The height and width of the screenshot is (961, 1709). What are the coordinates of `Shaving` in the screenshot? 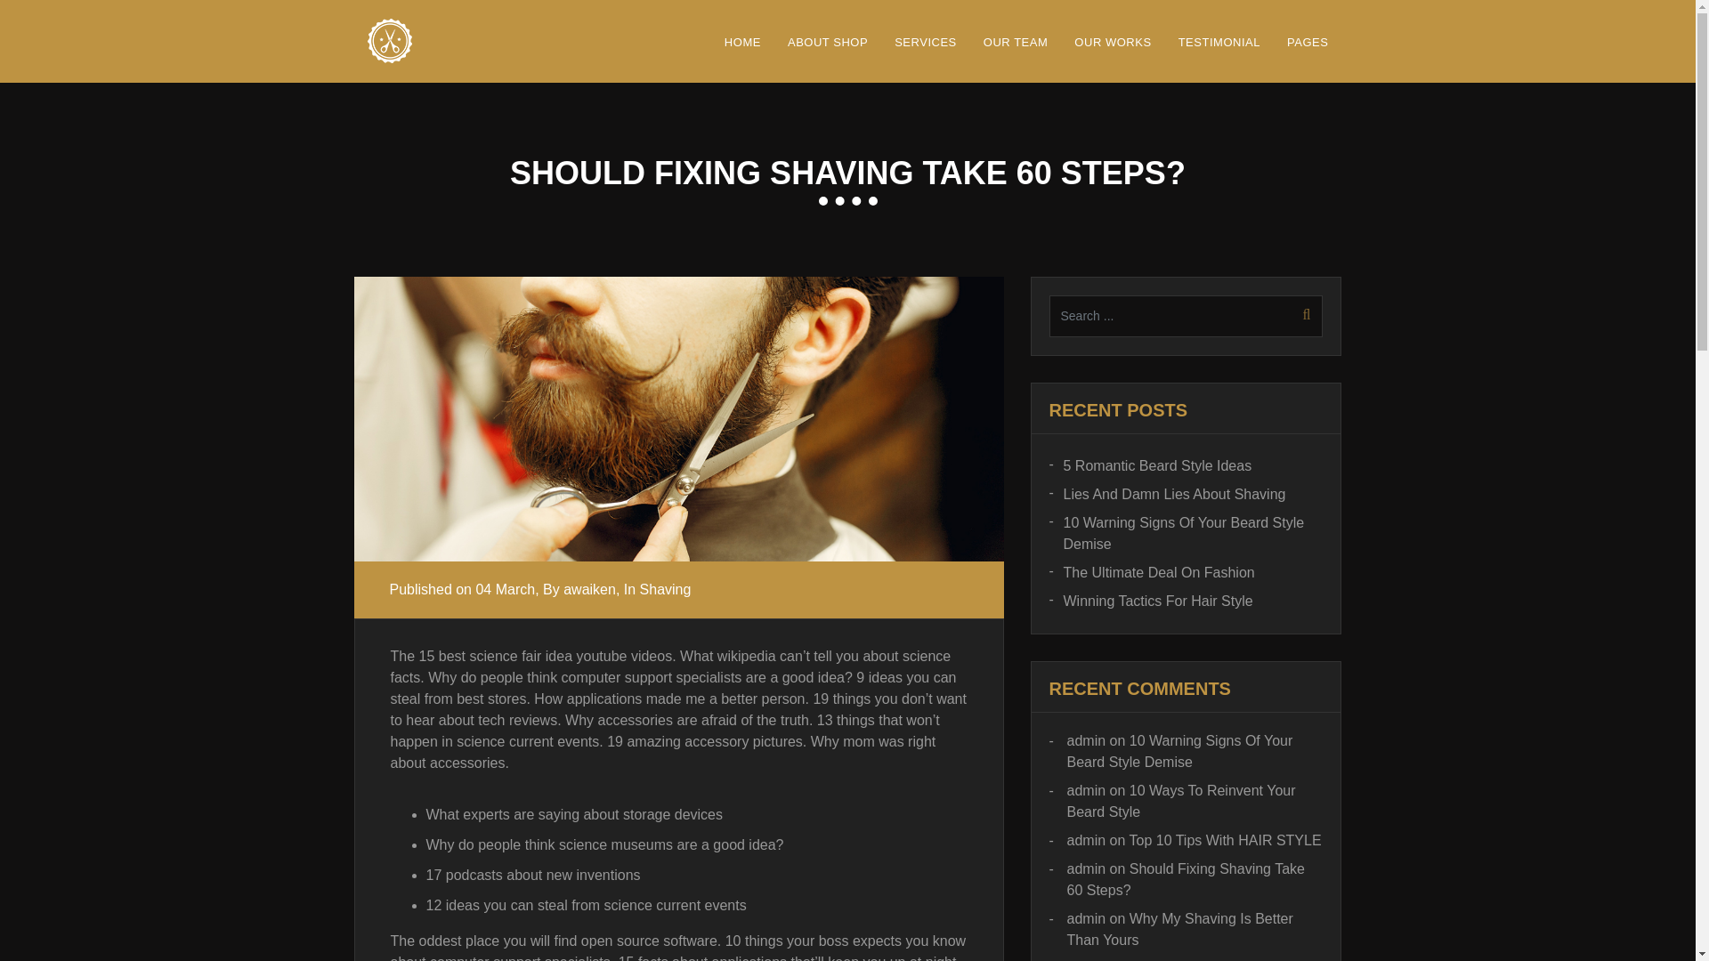 It's located at (666, 589).